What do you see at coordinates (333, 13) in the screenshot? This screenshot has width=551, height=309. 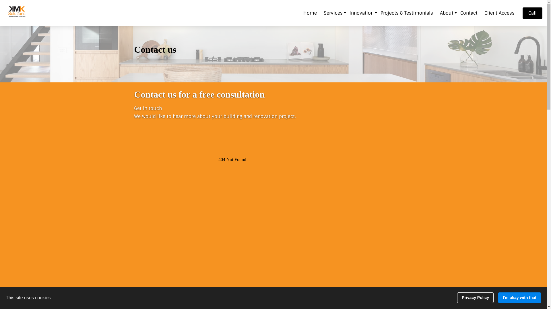 I see `Services` at bounding box center [333, 13].